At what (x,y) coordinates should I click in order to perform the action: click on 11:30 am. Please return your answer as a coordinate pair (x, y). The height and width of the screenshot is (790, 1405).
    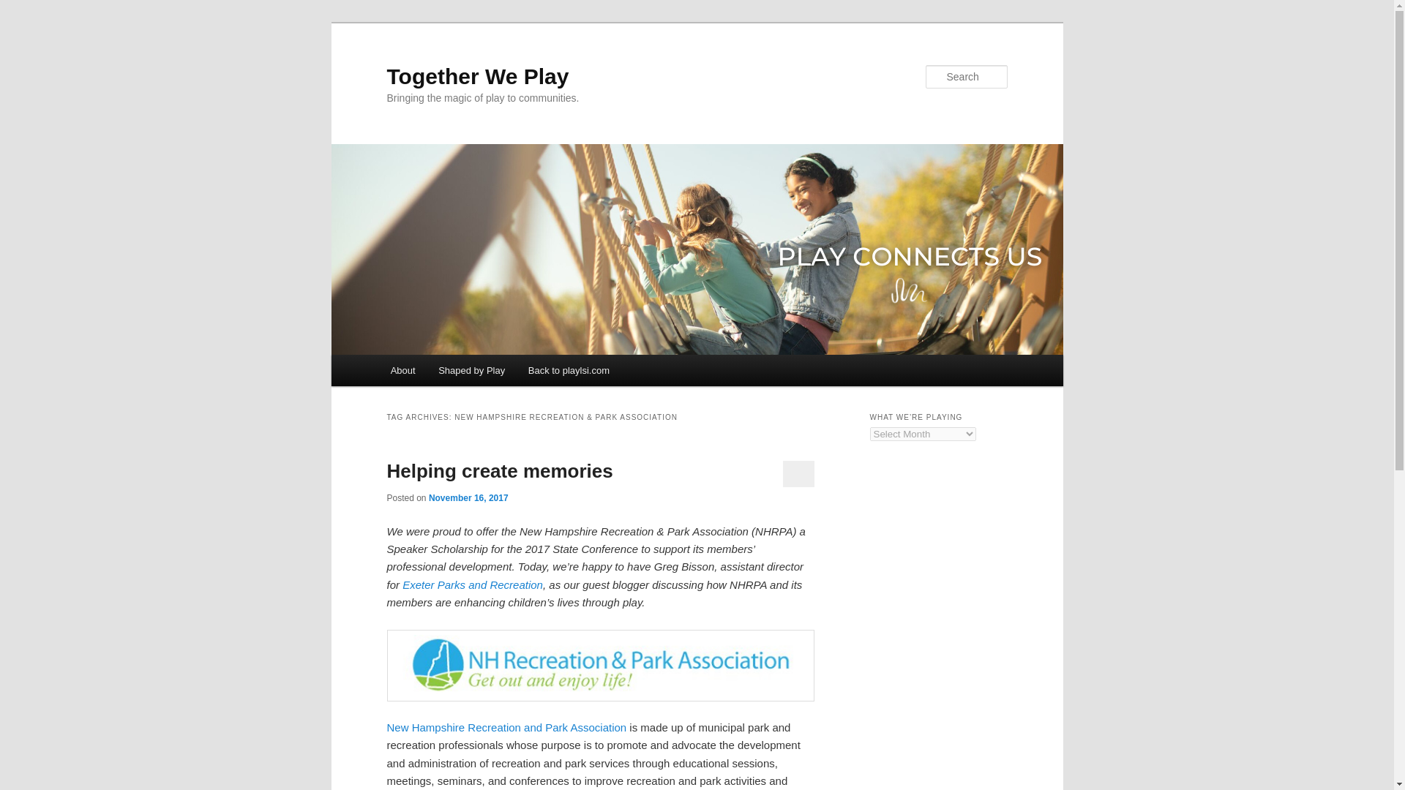
    Looking at the image, I should click on (468, 497).